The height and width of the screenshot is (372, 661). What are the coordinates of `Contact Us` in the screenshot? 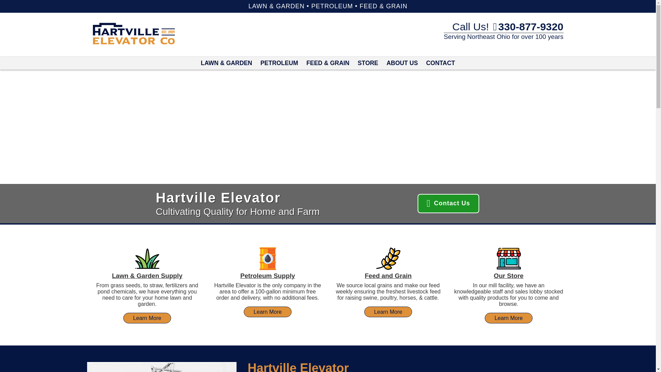 It's located at (448, 203).